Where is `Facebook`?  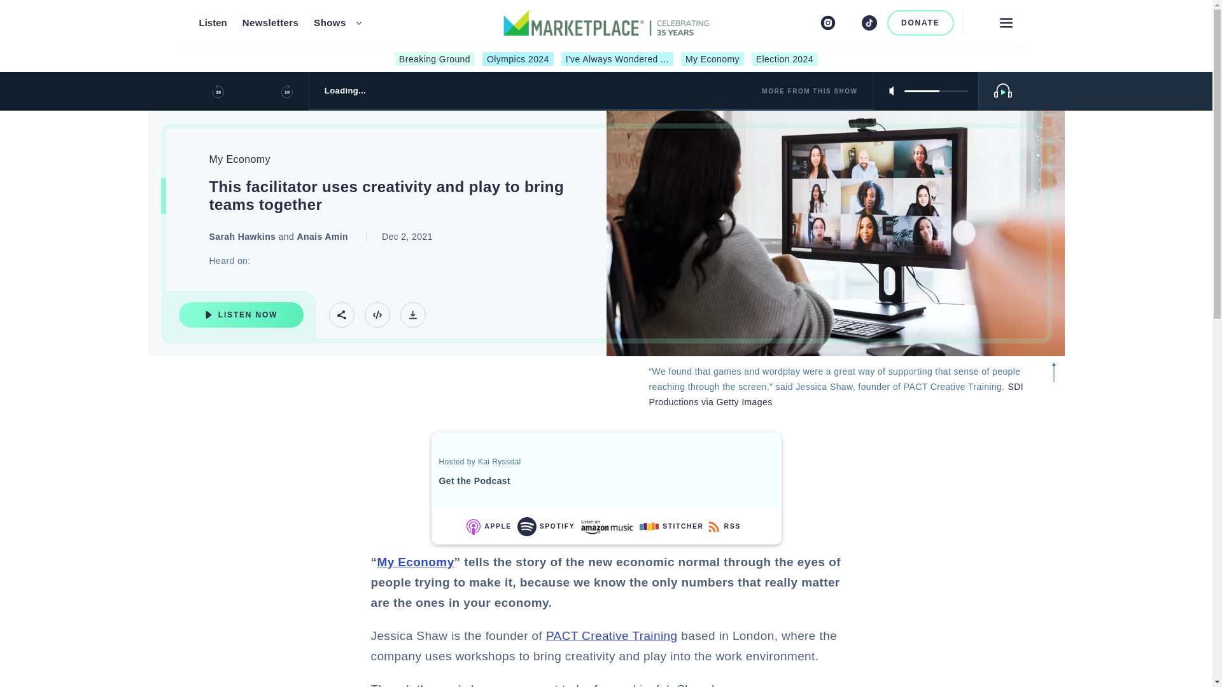 Facebook is located at coordinates (807, 22).